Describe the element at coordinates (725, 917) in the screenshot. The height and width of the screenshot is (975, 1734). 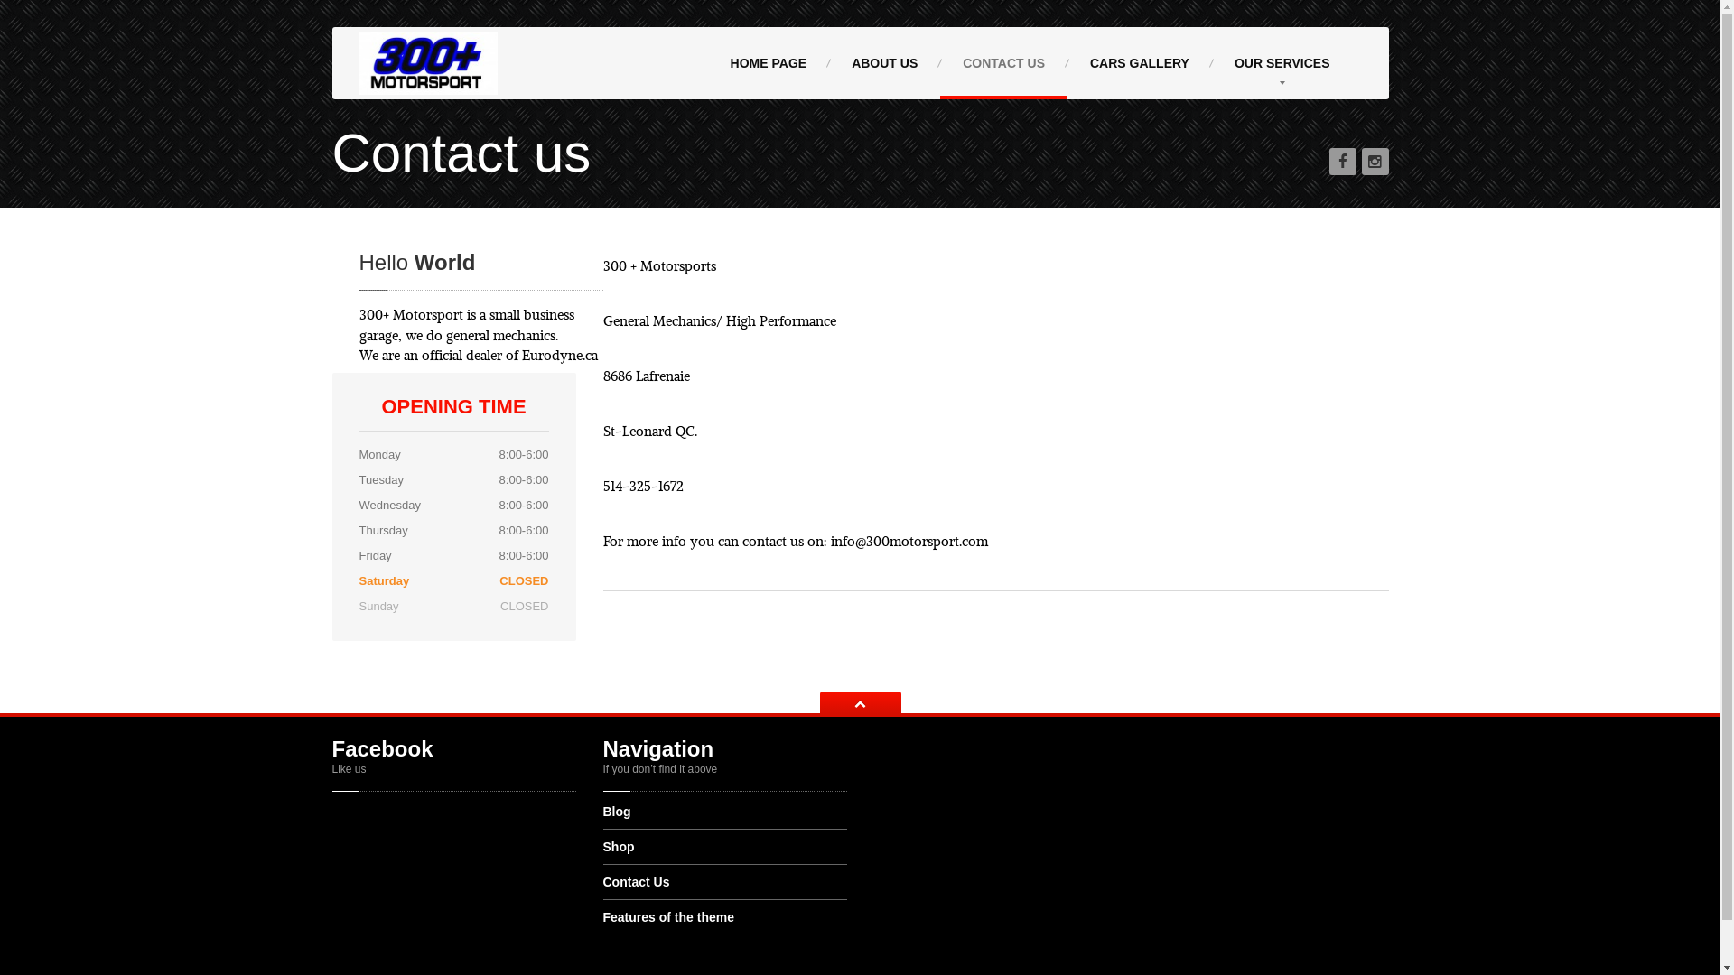
I see `Features of the theme` at that location.